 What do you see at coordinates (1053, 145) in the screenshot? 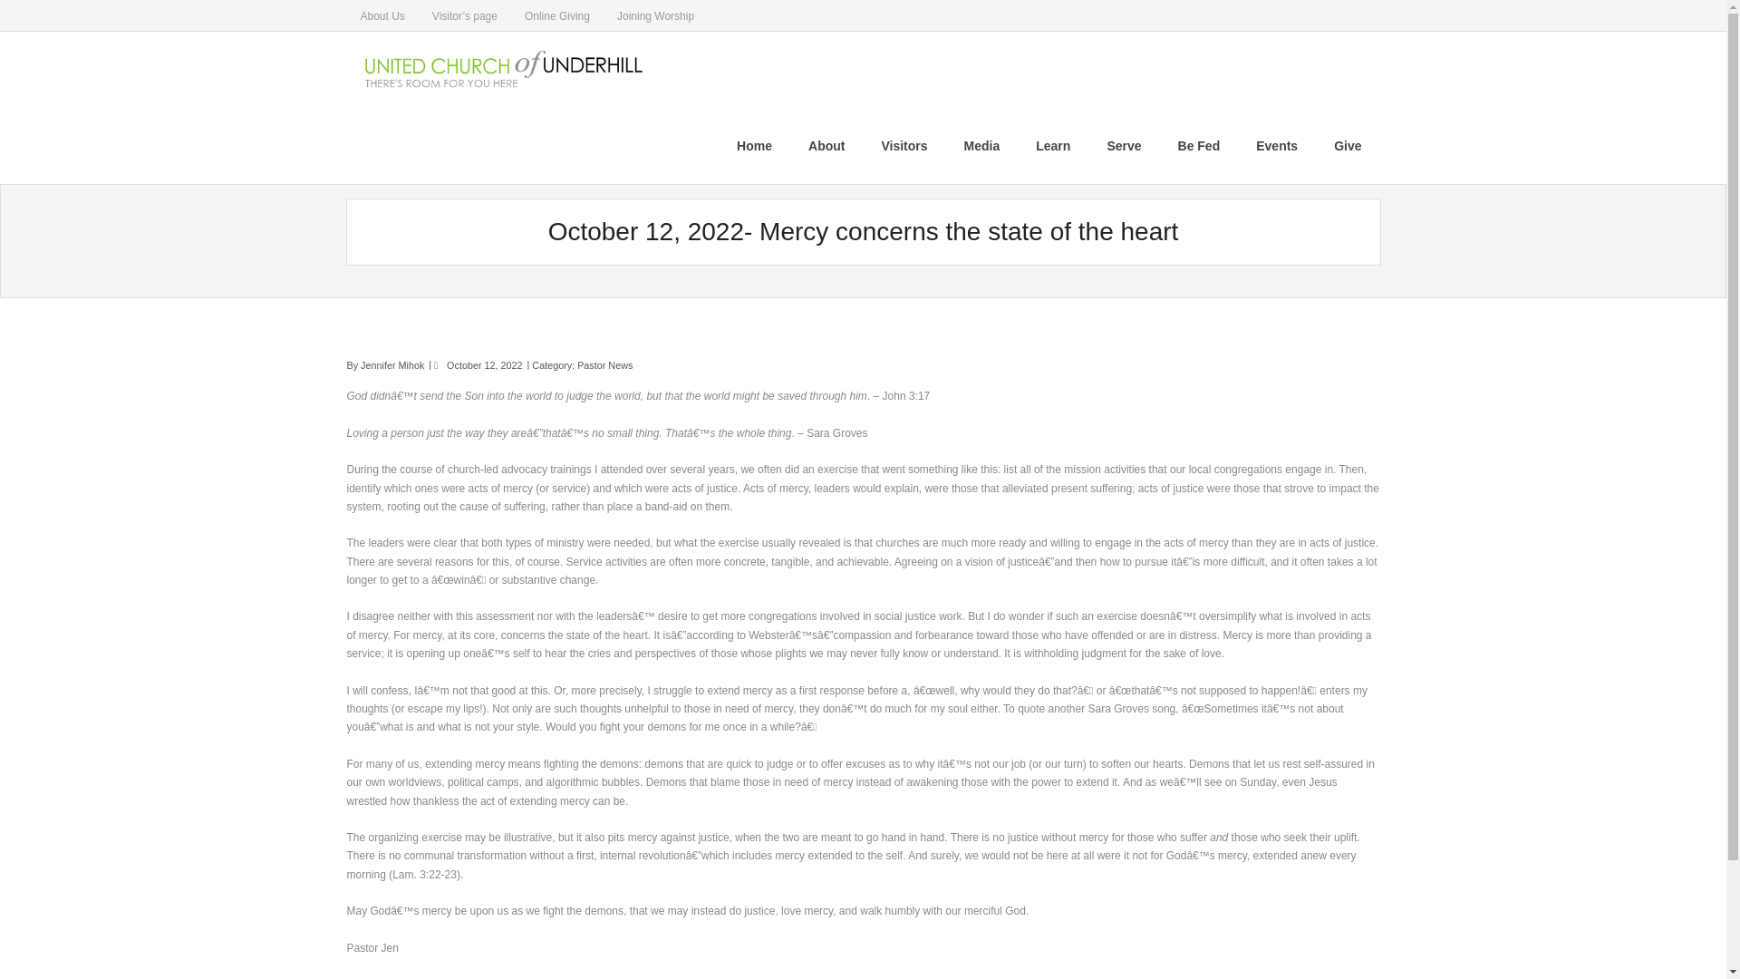
I see `Learn` at bounding box center [1053, 145].